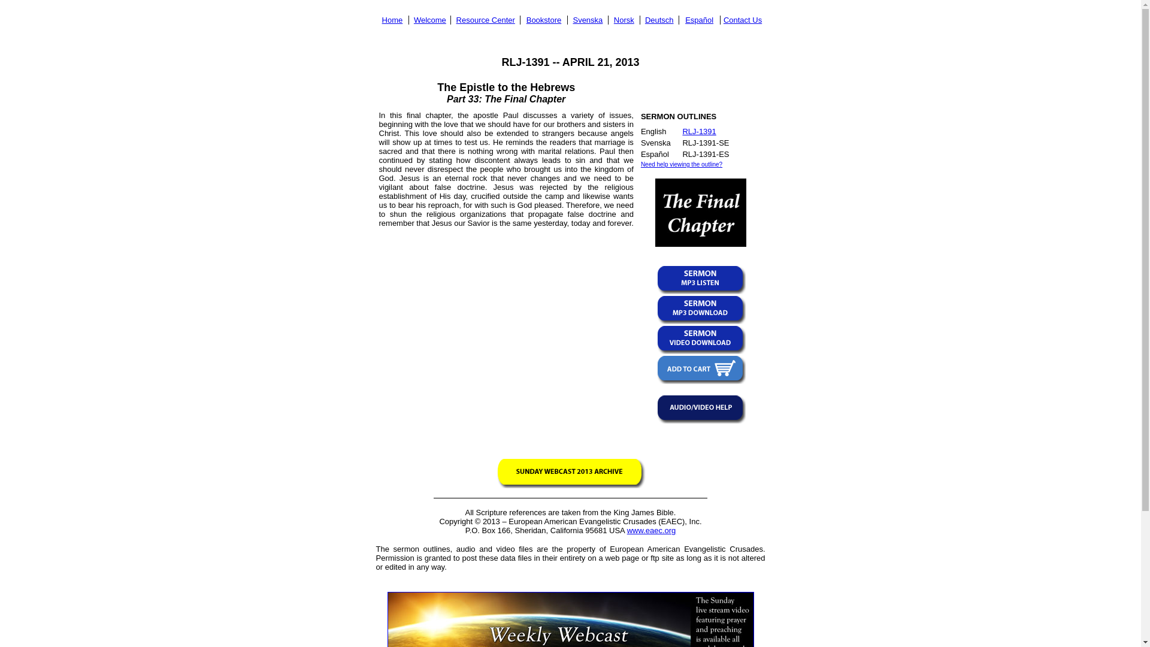 This screenshot has height=647, width=1150. What do you see at coordinates (588, 20) in the screenshot?
I see `Svenska` at bounding box center [588, 20].